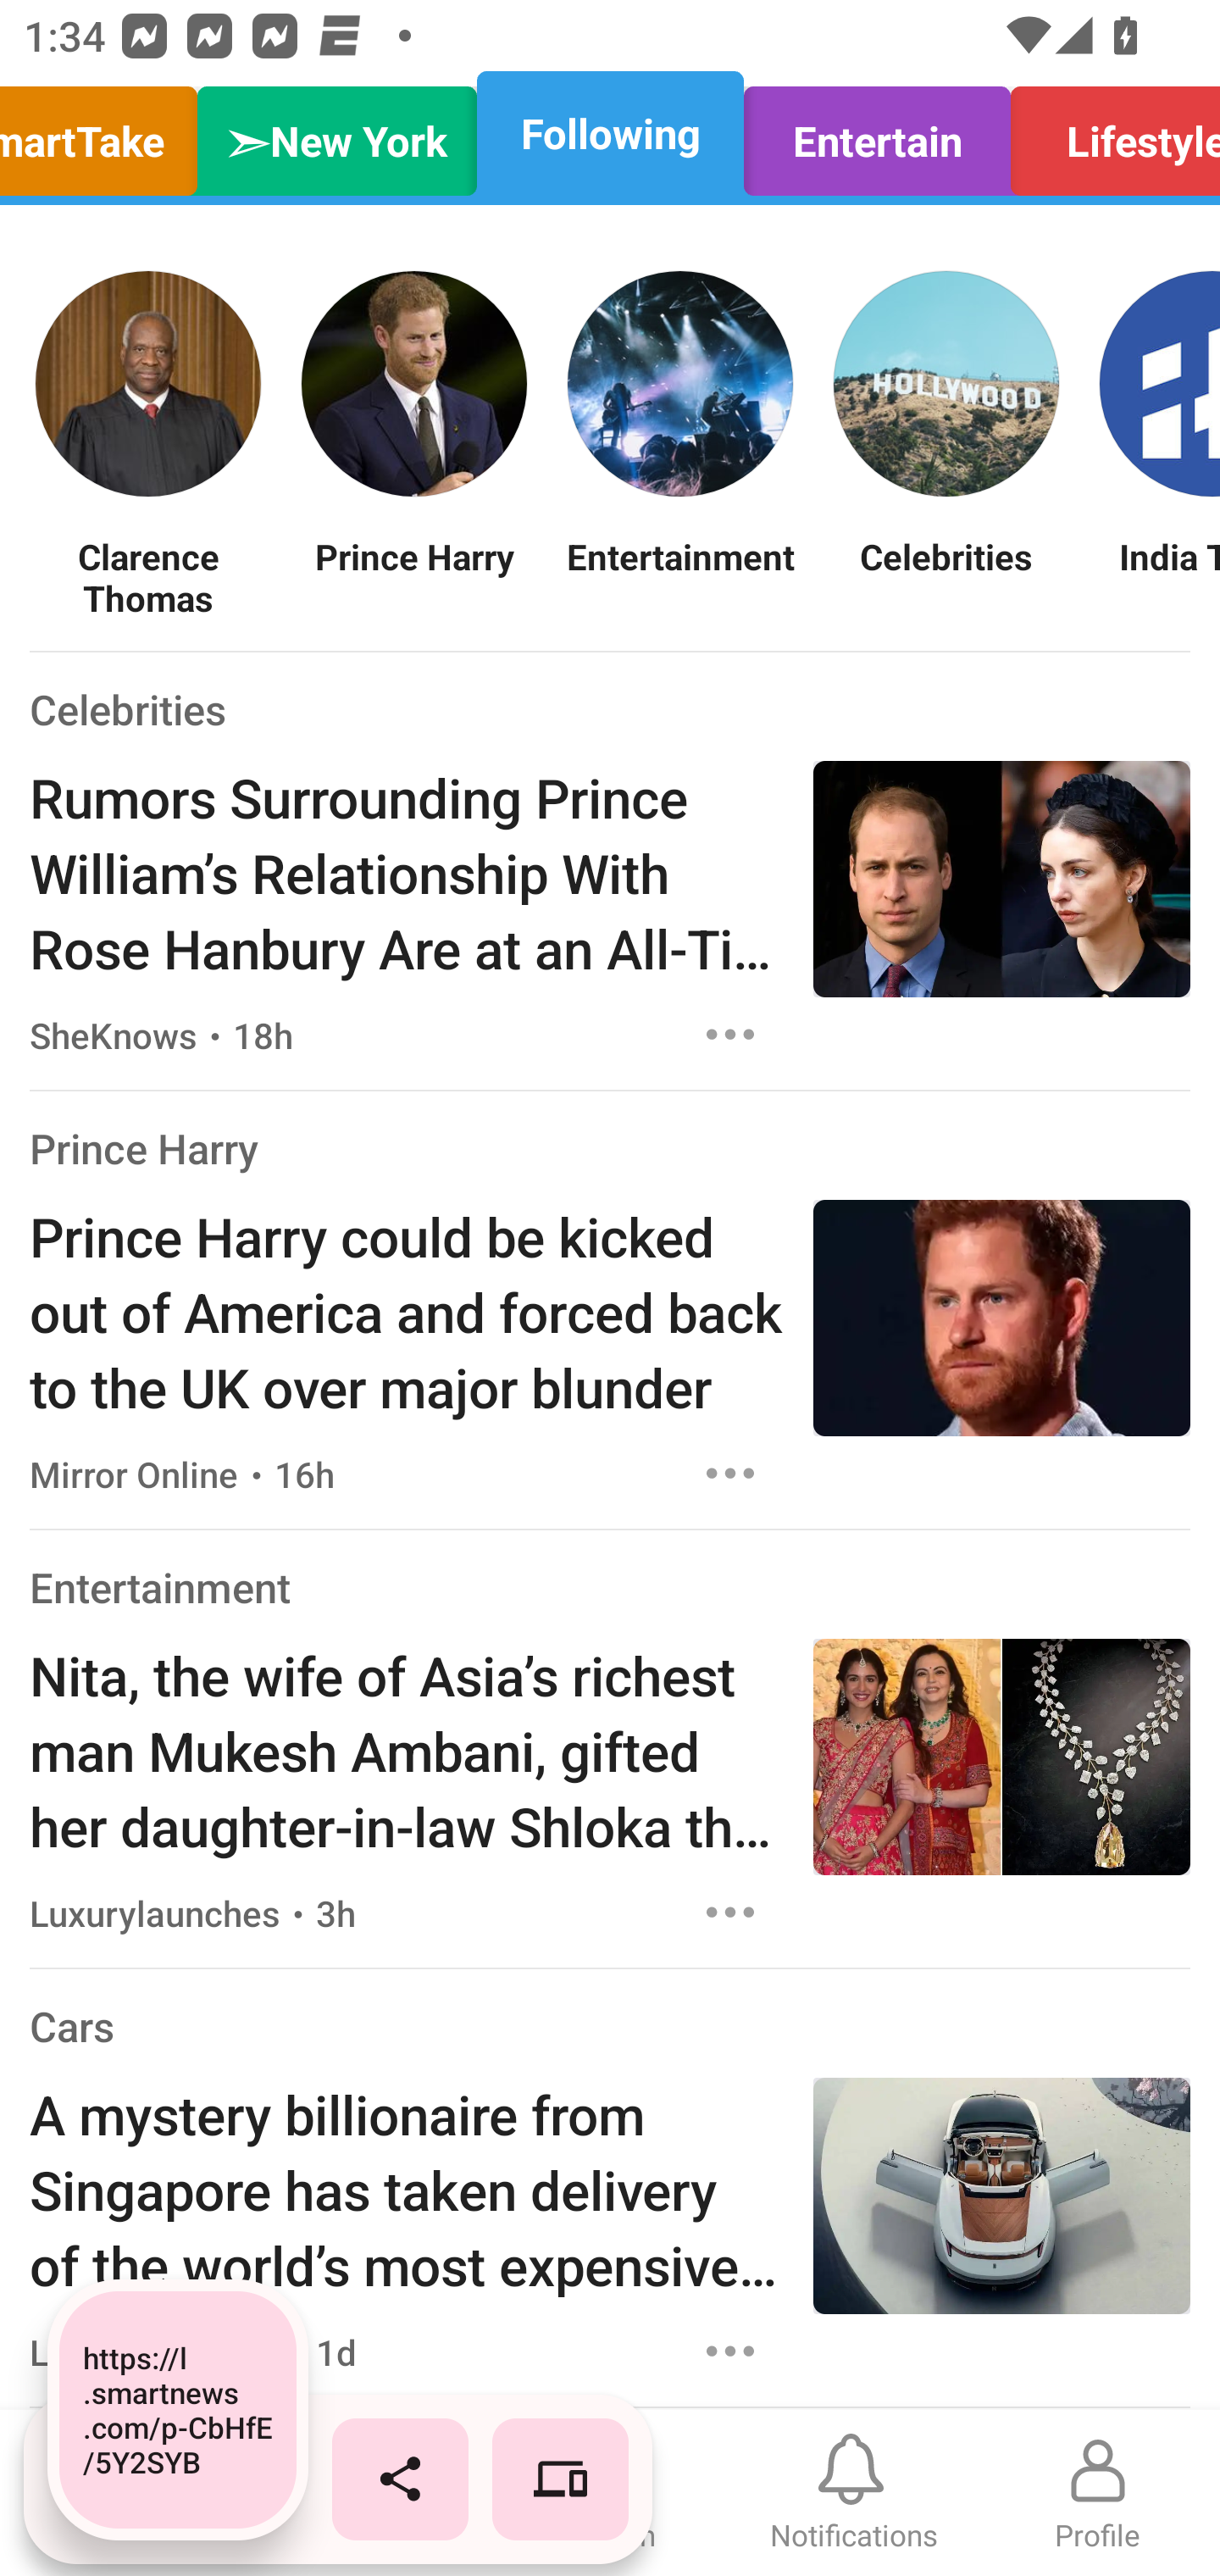  I want to click on Options, so click(730, 2351).